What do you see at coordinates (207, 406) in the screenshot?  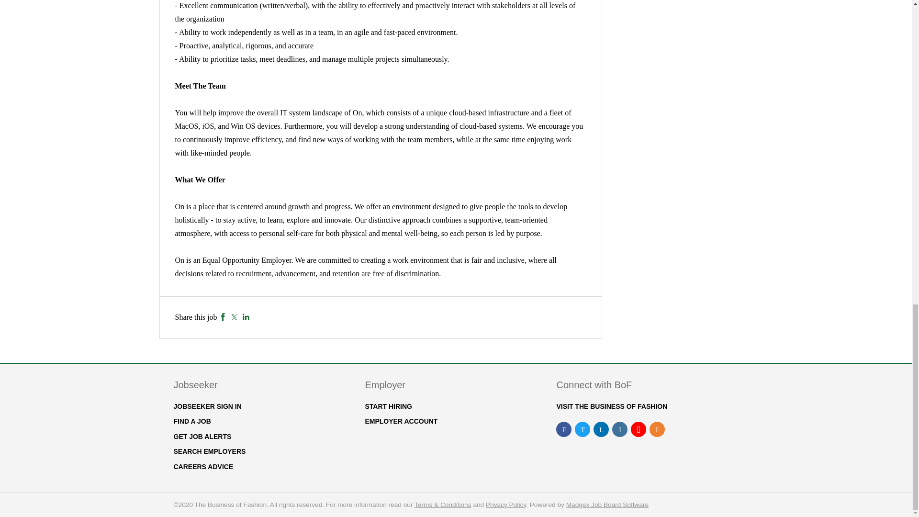 I see `JOBSEEKER SIGN IN` at bounding box center [207, 406].